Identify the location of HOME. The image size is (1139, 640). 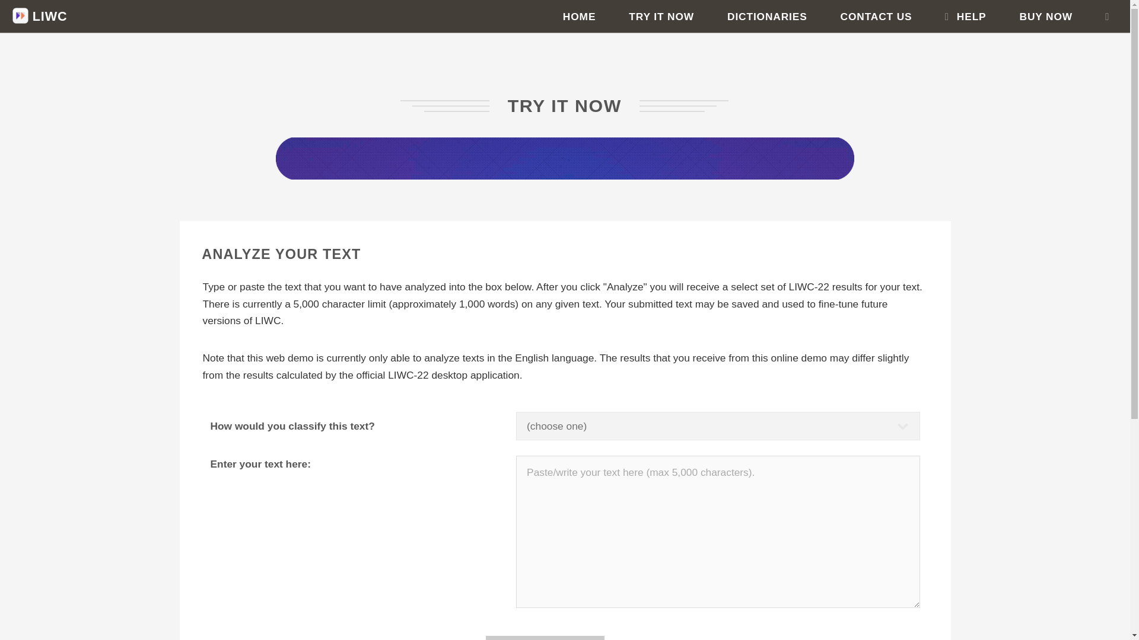
(580, 17).